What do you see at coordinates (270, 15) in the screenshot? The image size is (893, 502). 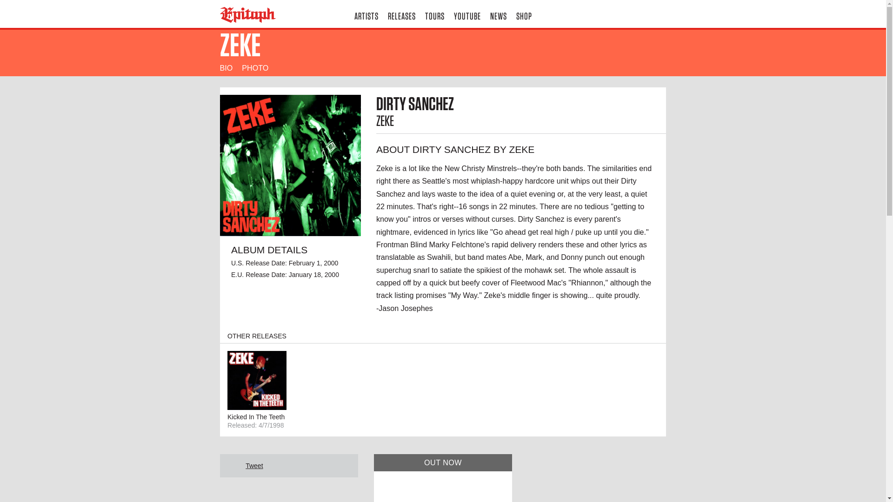 I see `Epitaph` at bounding box center [270, 15].